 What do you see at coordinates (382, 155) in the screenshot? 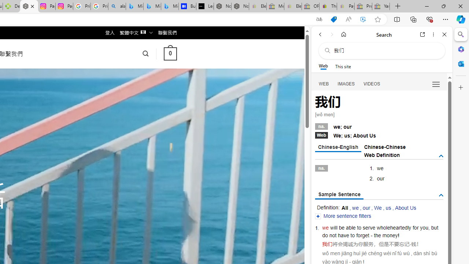
I see `Web Definition` at bounding box center [382, 155].